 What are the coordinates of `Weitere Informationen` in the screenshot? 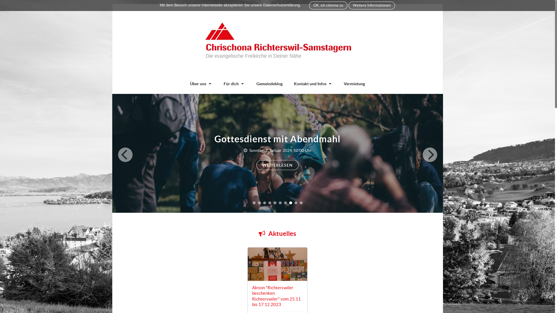 It's located at (372, 6).